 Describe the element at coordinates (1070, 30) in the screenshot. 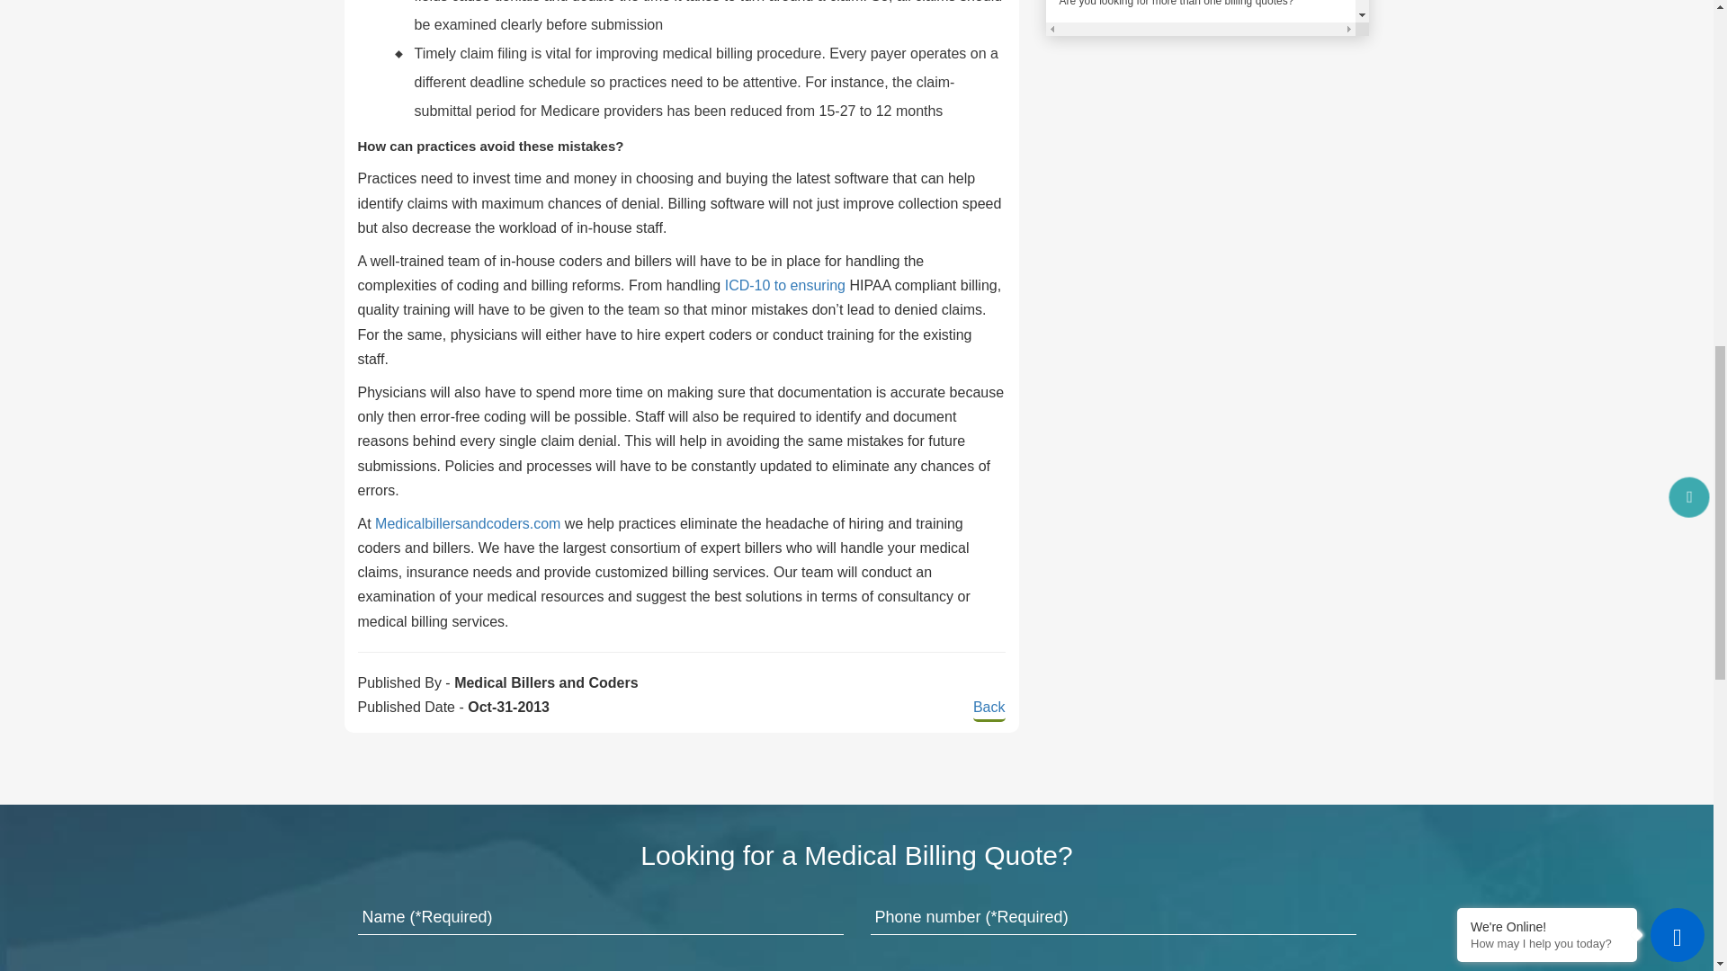

I see `Yes` at that location.